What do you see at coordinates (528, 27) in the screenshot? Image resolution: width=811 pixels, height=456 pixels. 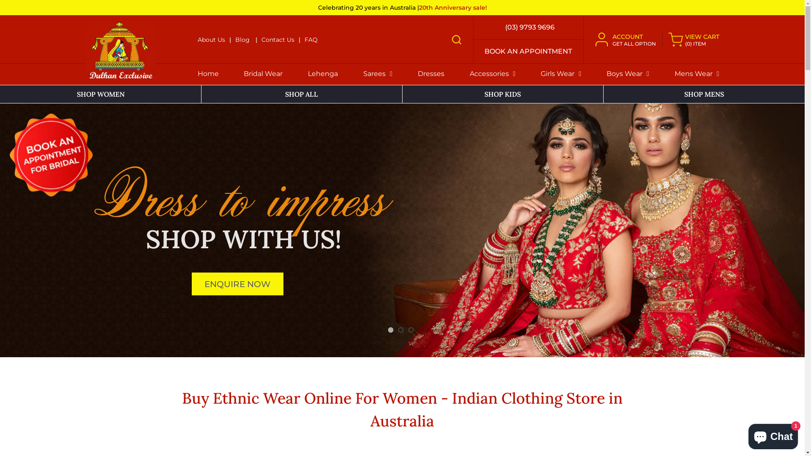 I see `(03) 9793 9696` at bounding box center [528, 27].